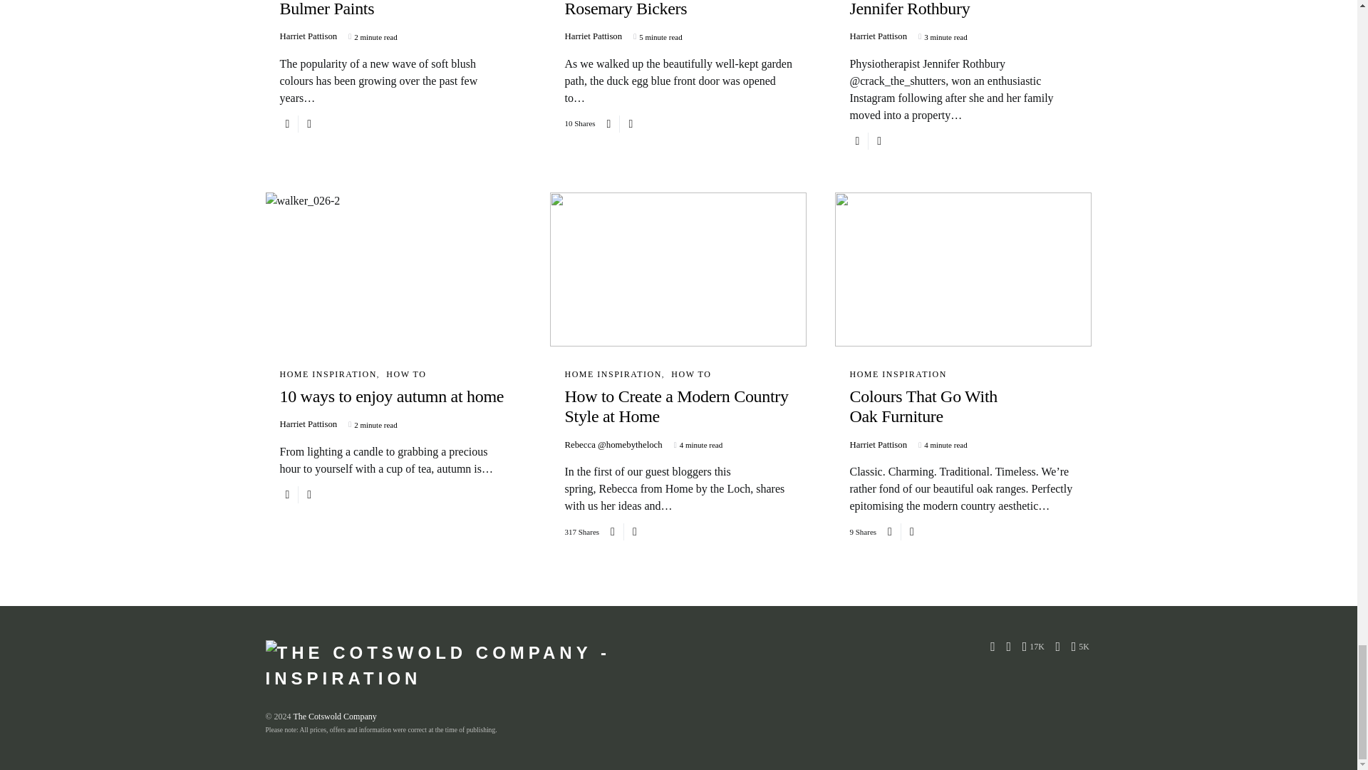  I want to click on View all posts by Harriet Pattison, so click(878, 36).